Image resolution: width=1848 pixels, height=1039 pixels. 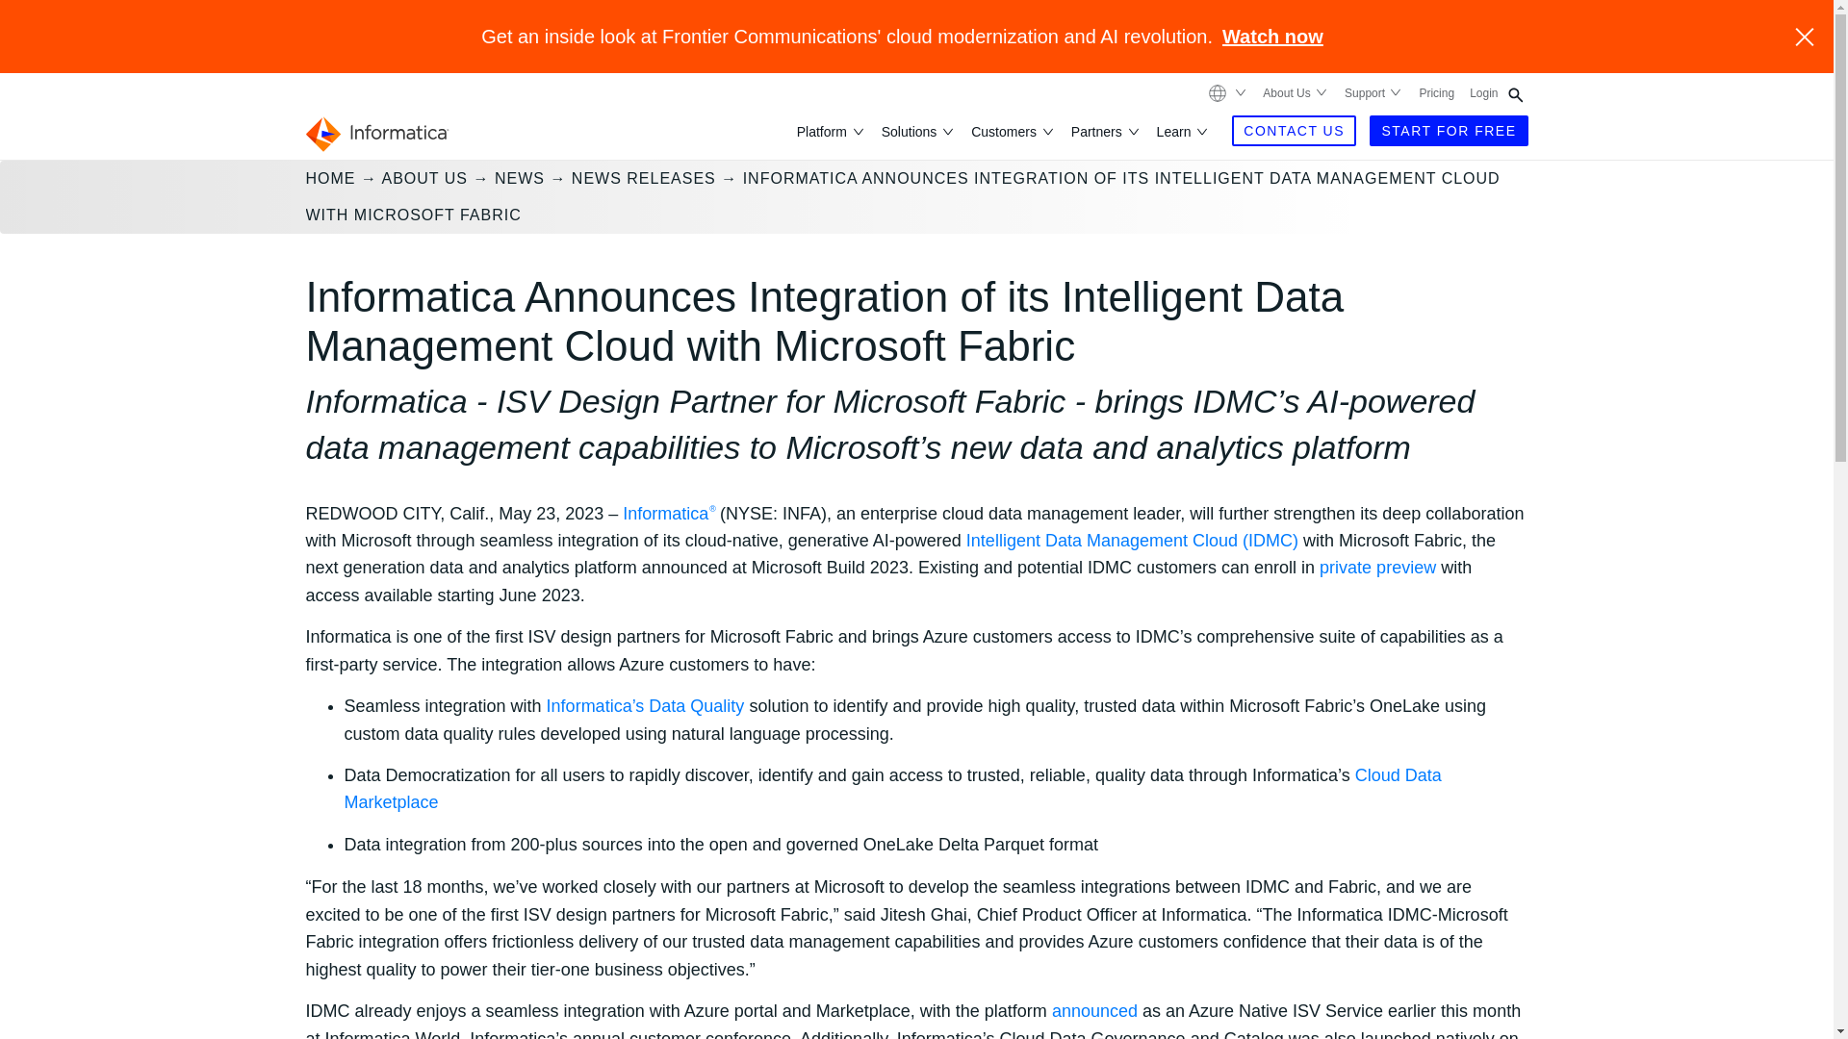 I want to click on Solutions, so click(x=911, y=131).